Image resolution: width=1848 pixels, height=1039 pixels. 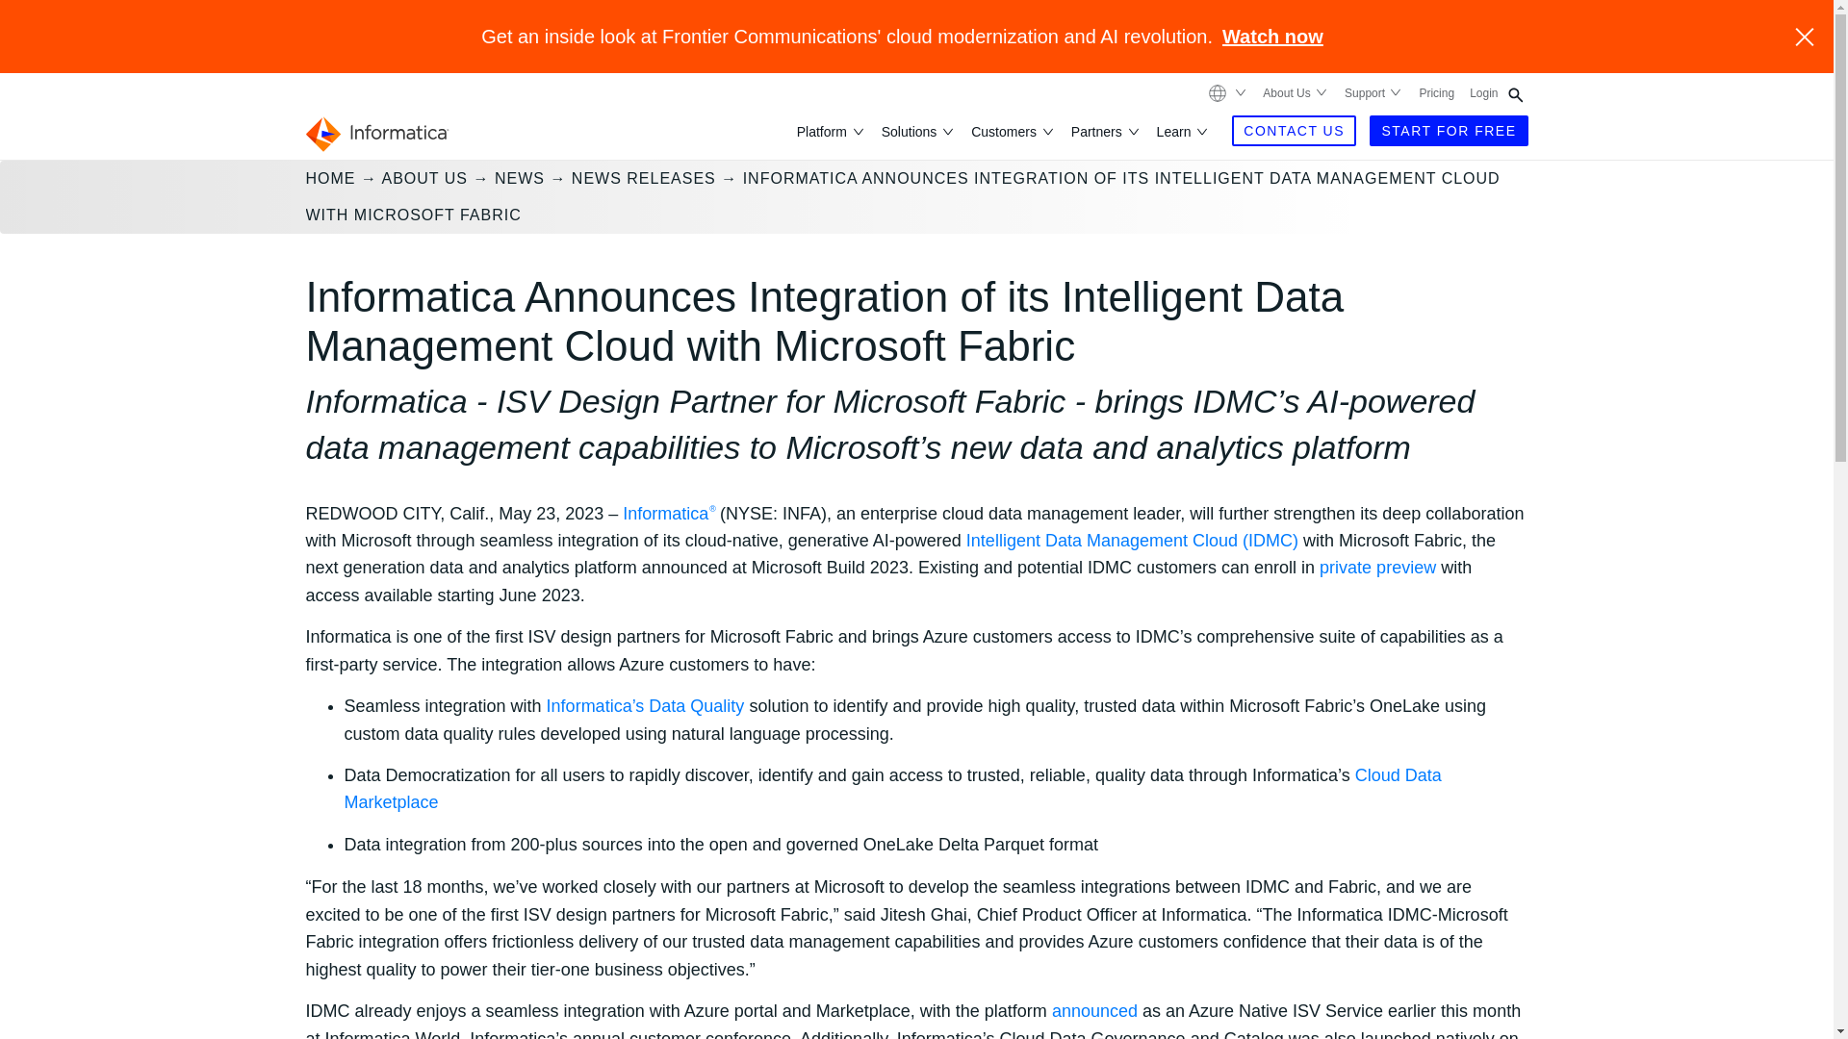 I want to click on Solutions, so click(x=911, y=131).